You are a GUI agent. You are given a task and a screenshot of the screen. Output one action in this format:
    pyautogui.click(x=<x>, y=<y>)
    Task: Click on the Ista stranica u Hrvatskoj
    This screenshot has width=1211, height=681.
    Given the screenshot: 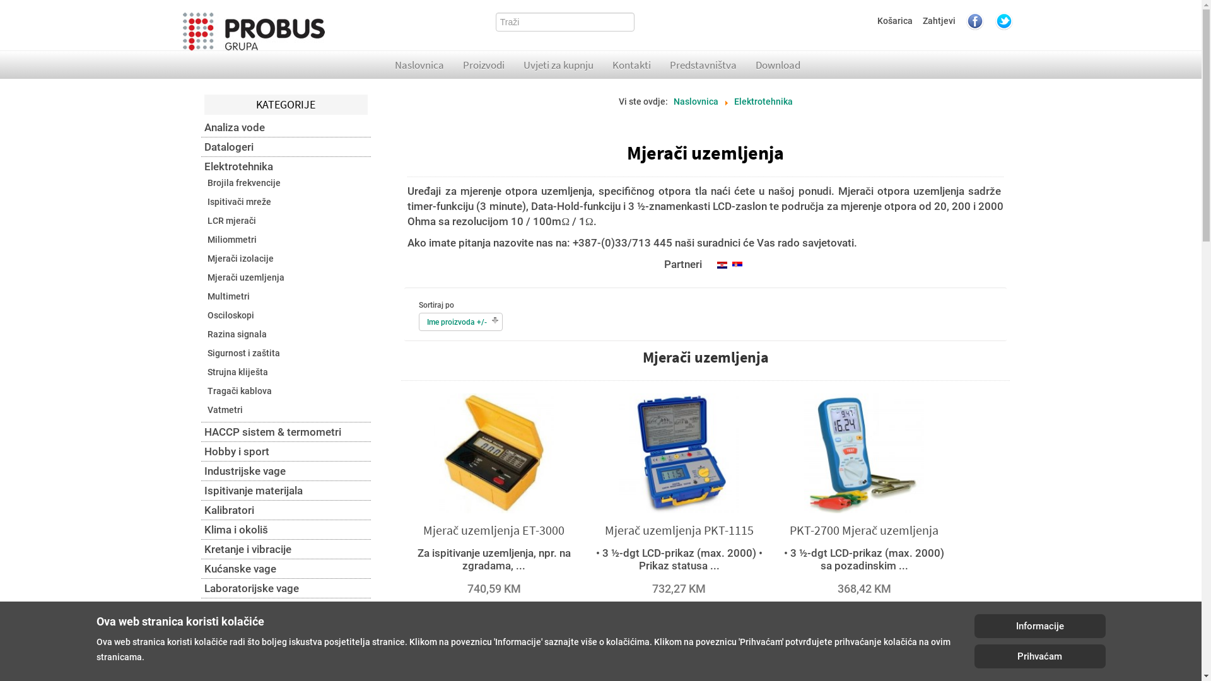 What is the action you would take?
    pyautogui.click(x=722, y=265)
    